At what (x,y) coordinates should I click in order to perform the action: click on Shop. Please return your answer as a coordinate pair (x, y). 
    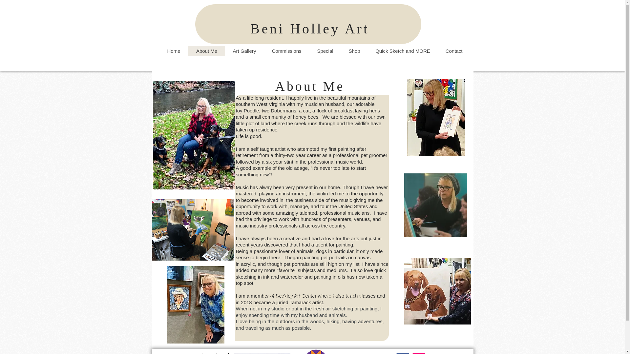
    Looking at the image, I should click on (354, 51).